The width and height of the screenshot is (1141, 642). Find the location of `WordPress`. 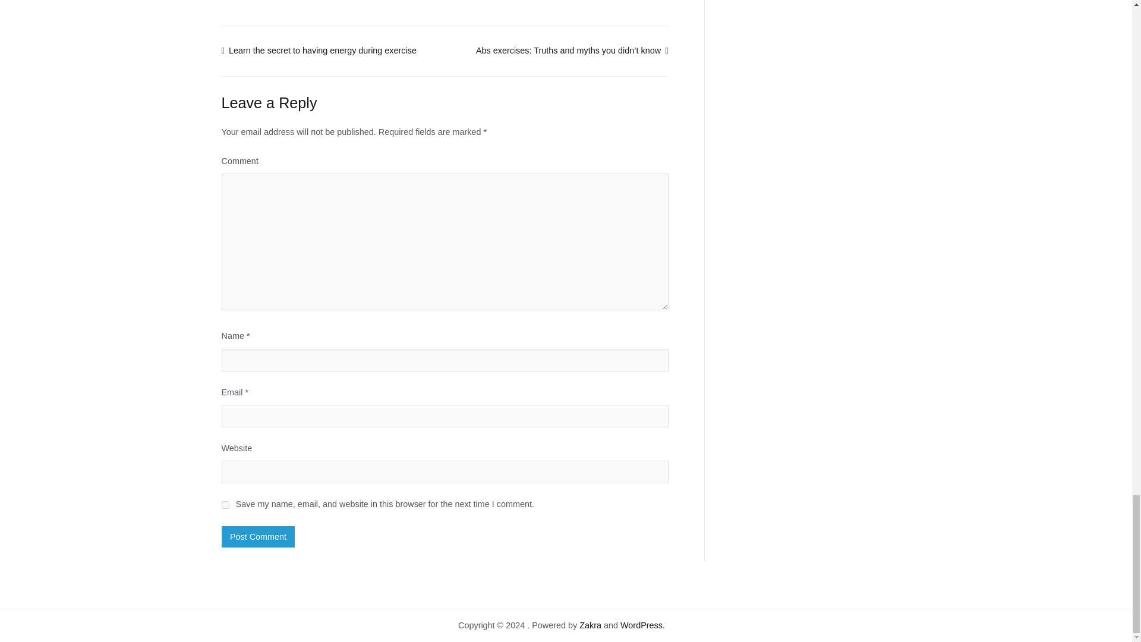

WordPress is located at coordinates (642, 625).